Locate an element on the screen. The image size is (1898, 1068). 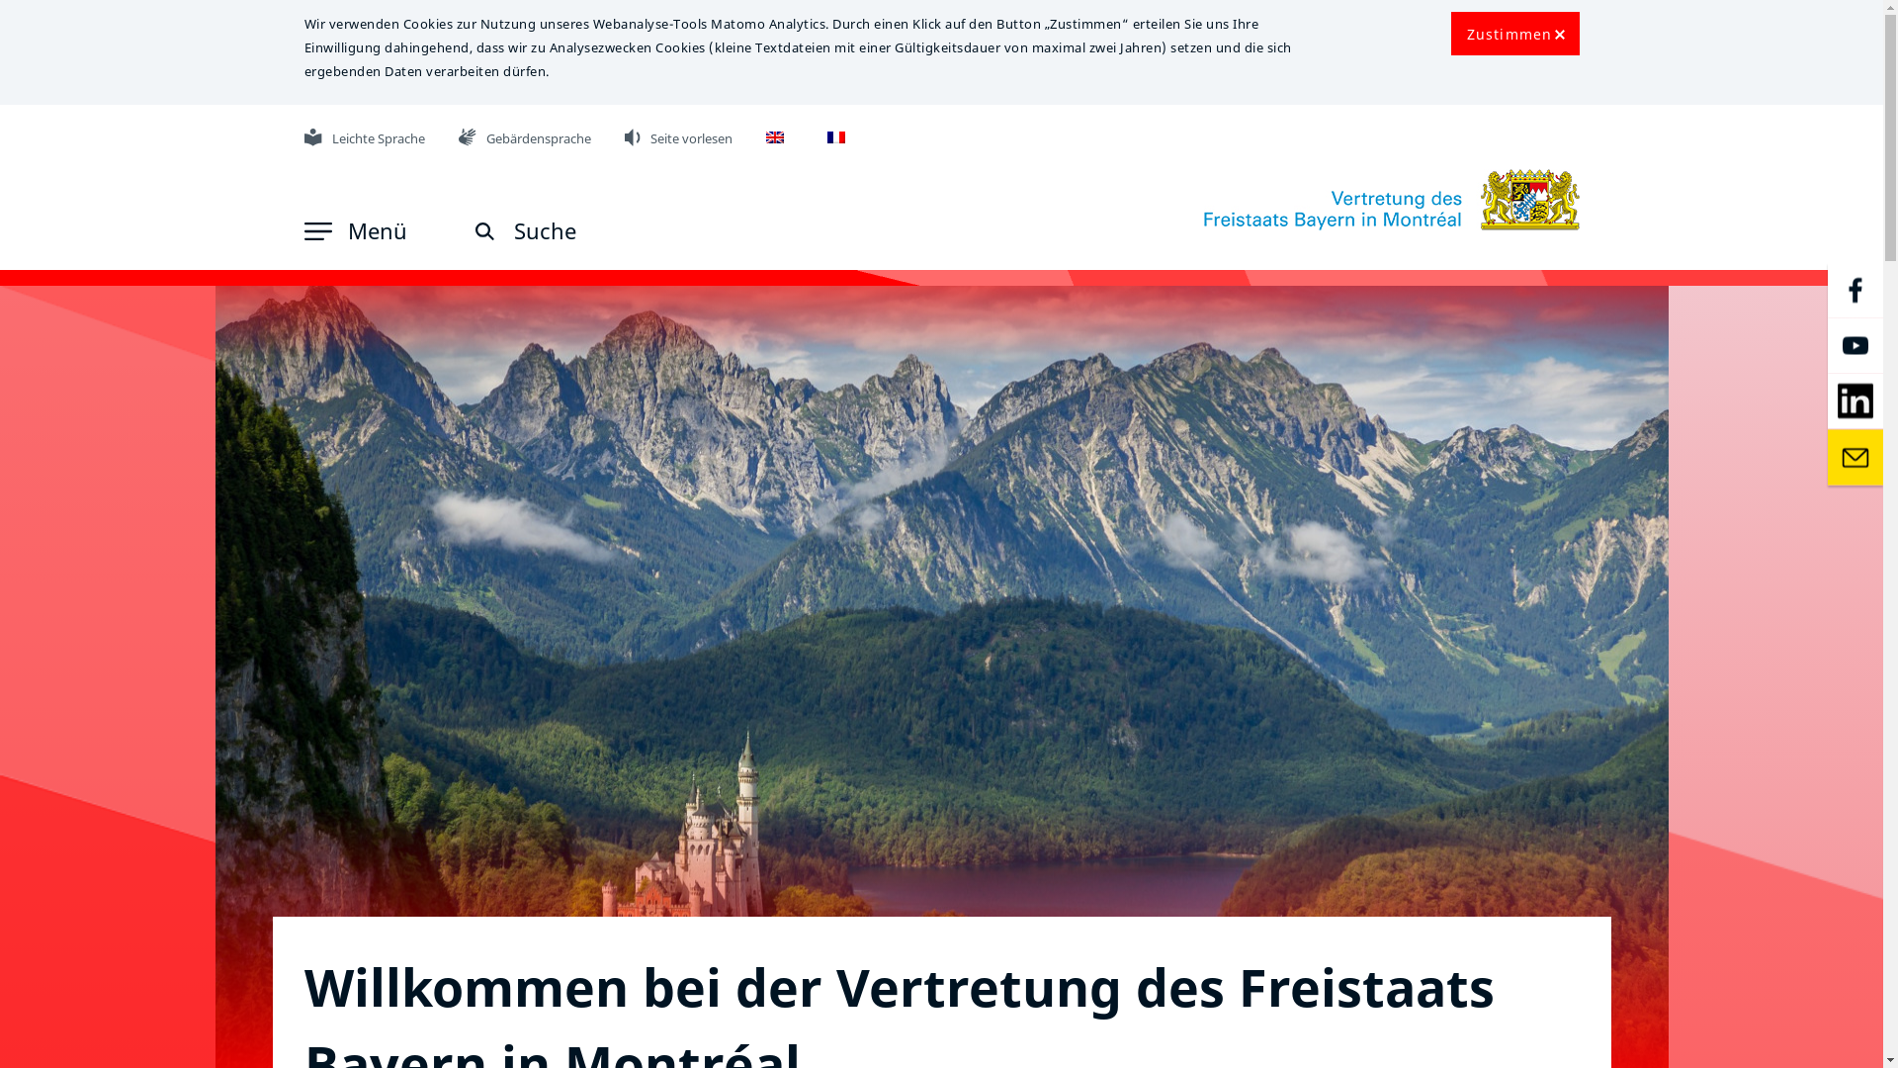
Menu aufklappen is located at coordinates (318, 231).